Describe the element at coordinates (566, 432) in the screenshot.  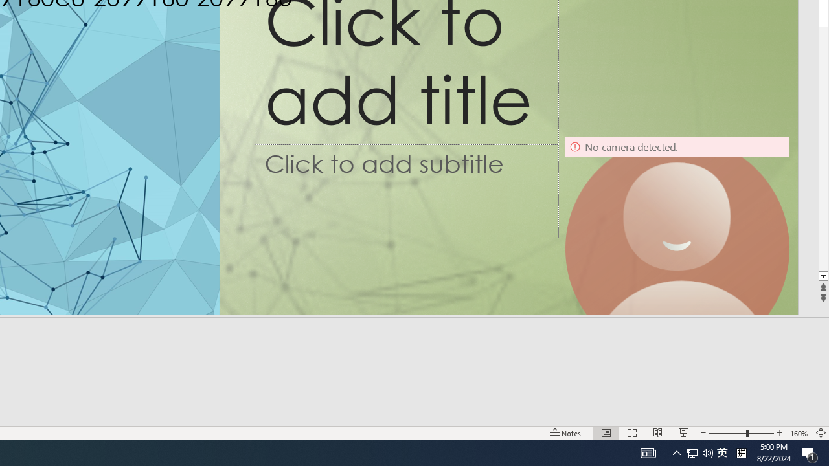
I see `Notes ` at that location.